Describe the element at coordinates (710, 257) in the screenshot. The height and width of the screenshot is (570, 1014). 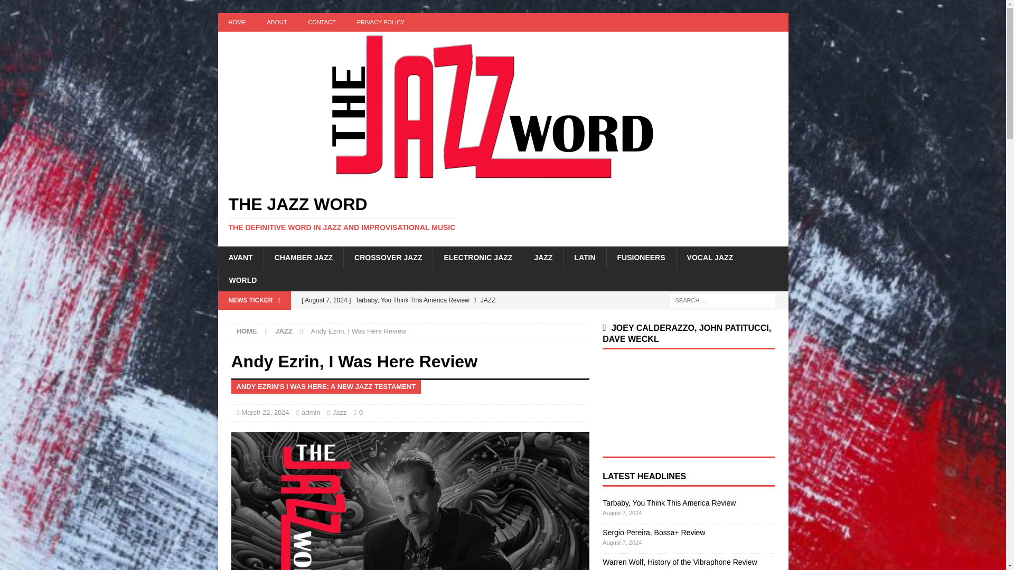
I see `VOCAL JAZZ` at that location.